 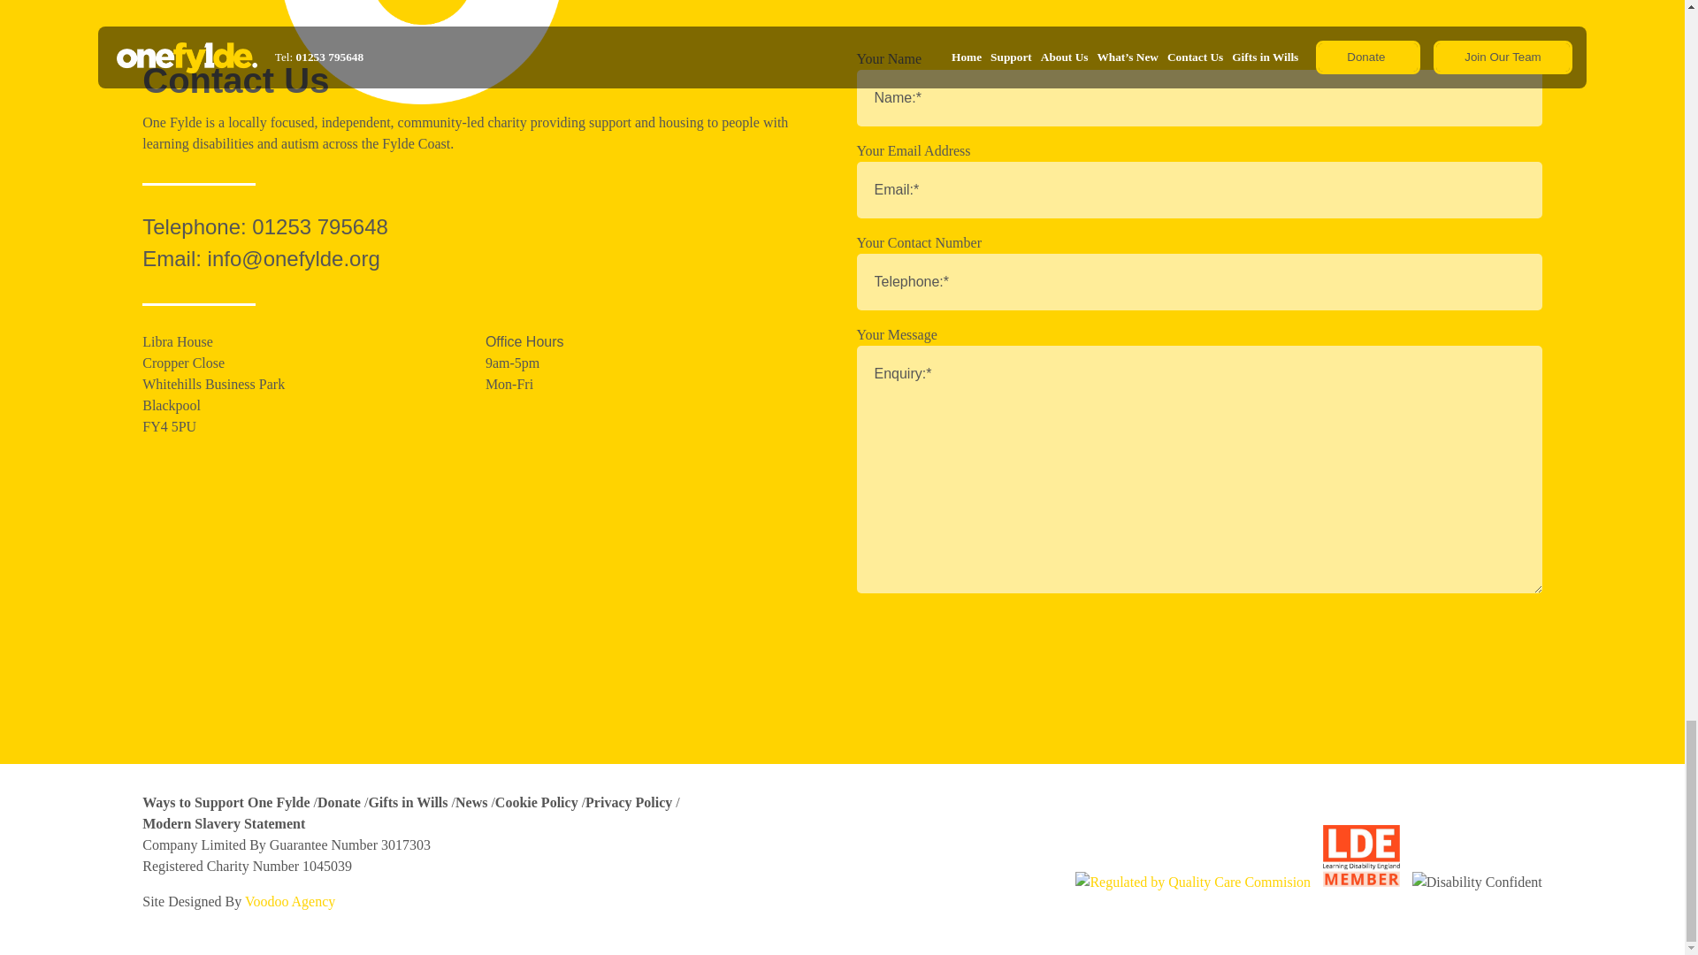 I want to click on Ways to Support One Fylde, so click(x=226, y=801).